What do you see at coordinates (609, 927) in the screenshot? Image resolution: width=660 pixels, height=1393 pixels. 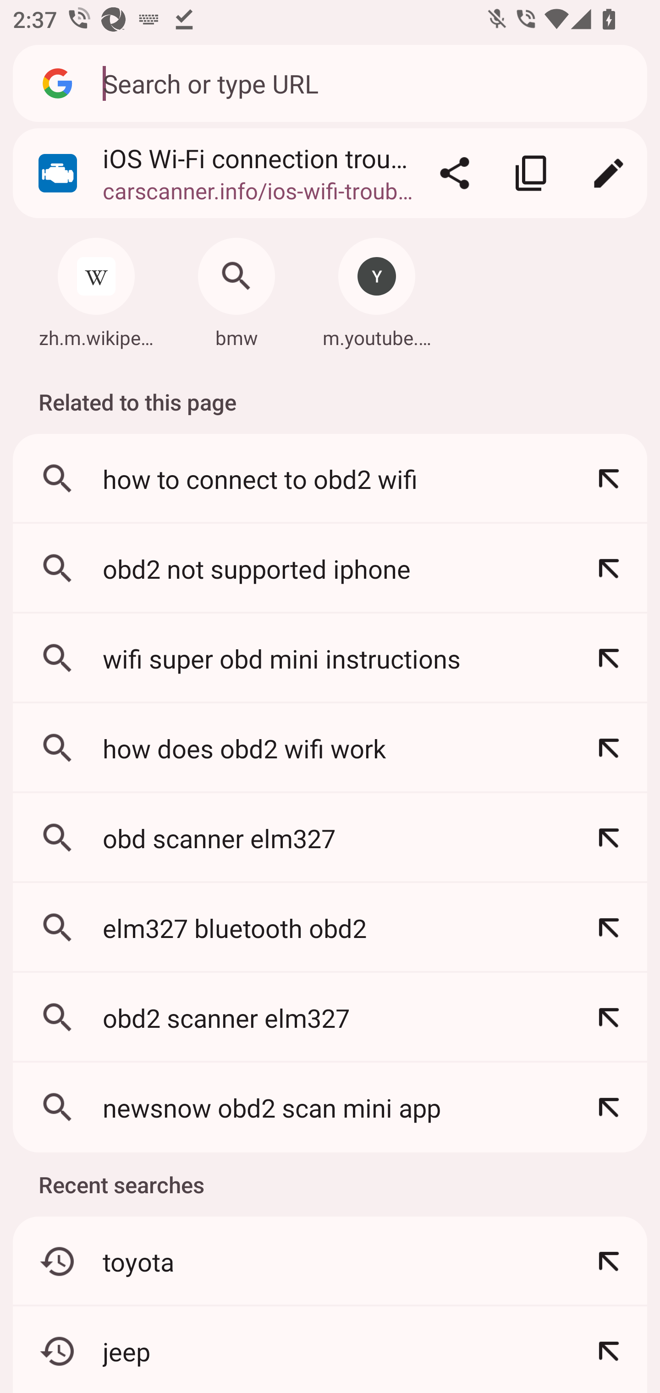 I see `Refine: elm327 bluetooth obd2` at bounding box center [609, 927].